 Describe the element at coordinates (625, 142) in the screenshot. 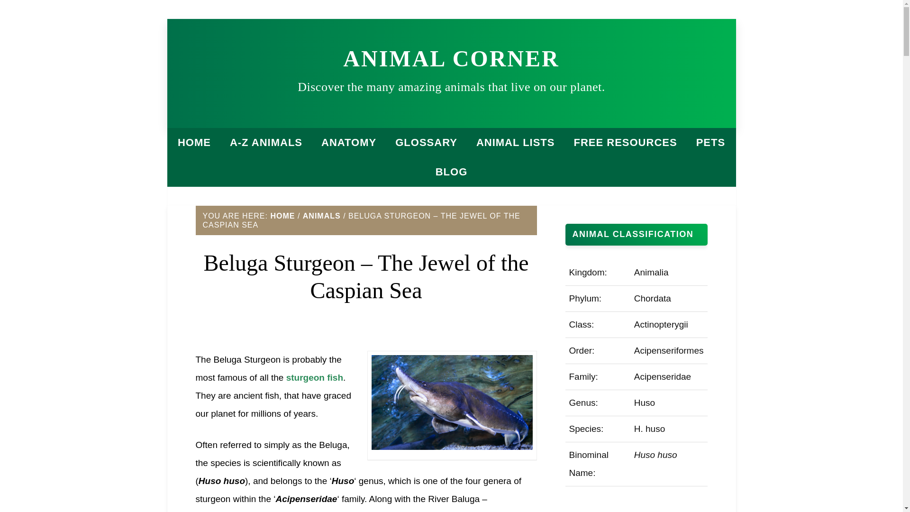

I see `FREE RESOURCES` at that location.